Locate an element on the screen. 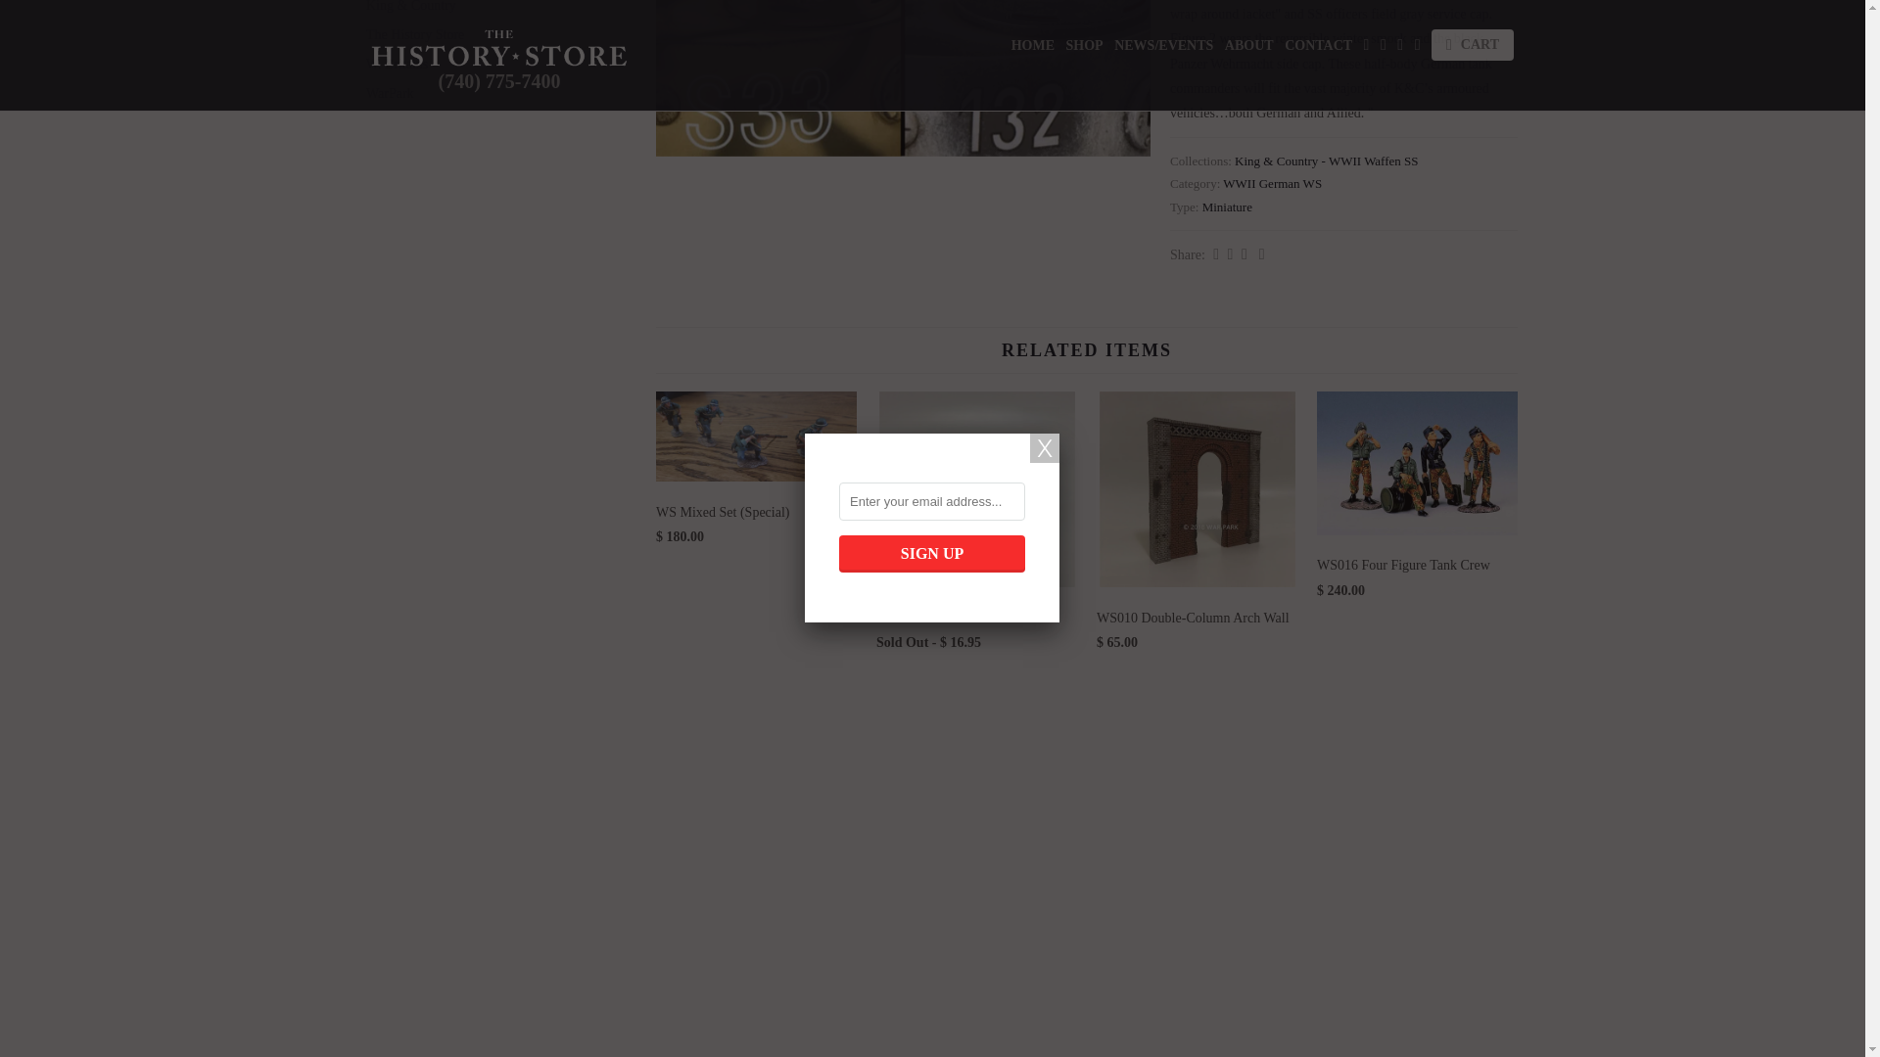 This screenshot has width=1880, height=1057. WWII German WS is located at coordinates (1272, 184).